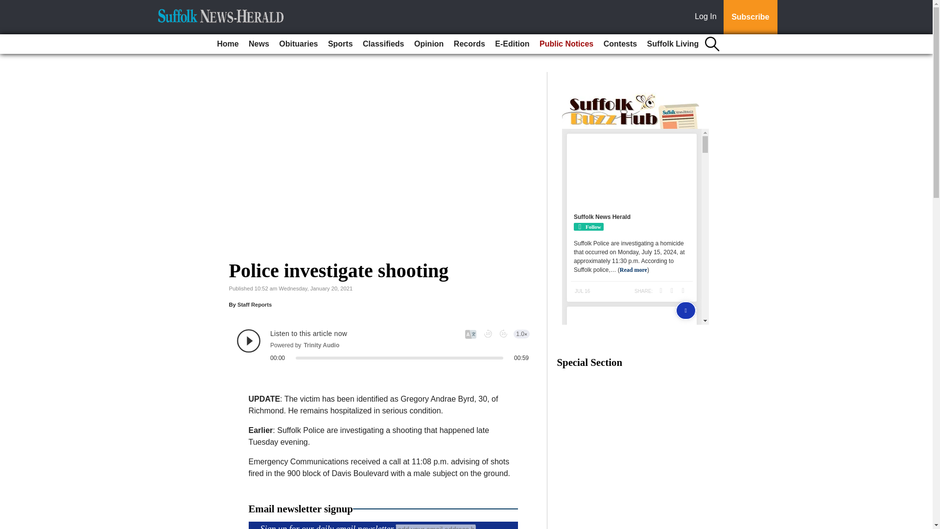  Describe the element at coordinates (469, 44) in the screenshot. I see `Records` at that location.